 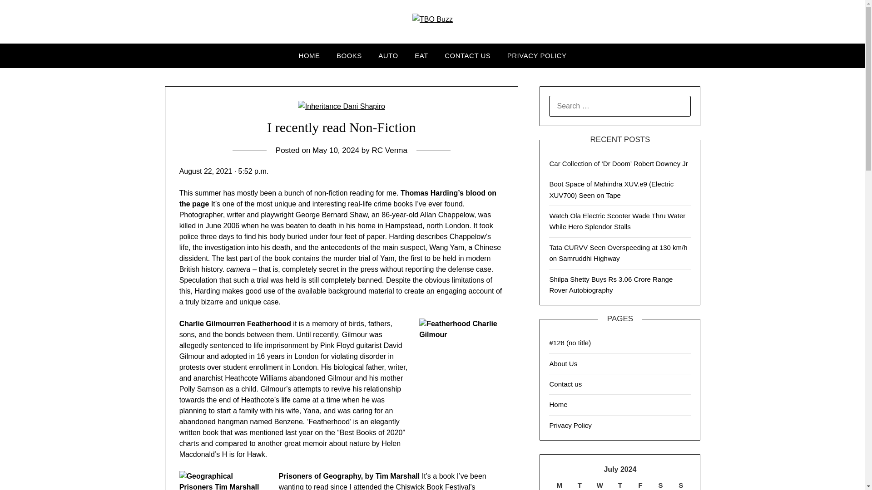 I want to click on AUTO, so click(x=388, y=56).